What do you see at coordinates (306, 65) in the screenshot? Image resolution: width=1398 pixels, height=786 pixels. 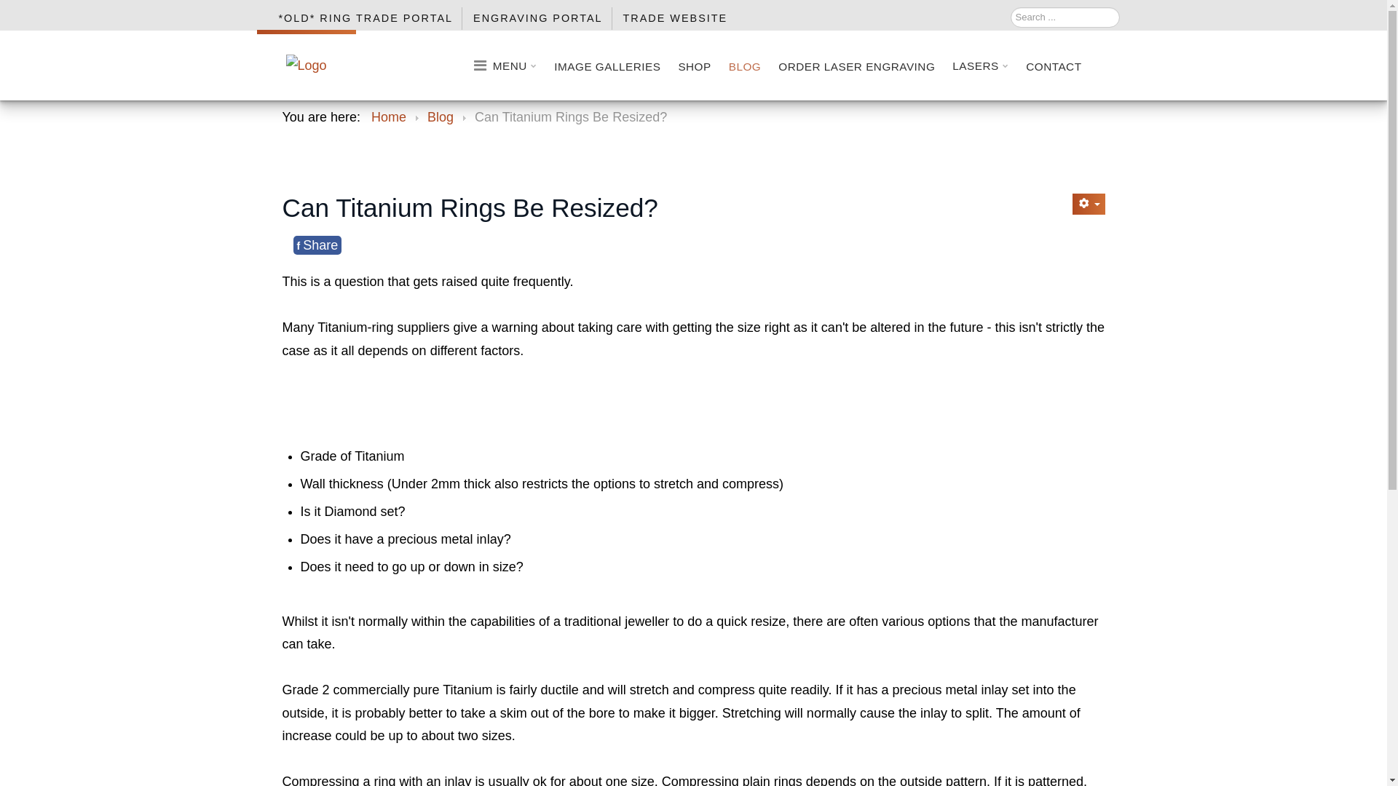 I see `GETI Titanium Rings & Black Zirconium Rings` at bounding box center [306, 65].